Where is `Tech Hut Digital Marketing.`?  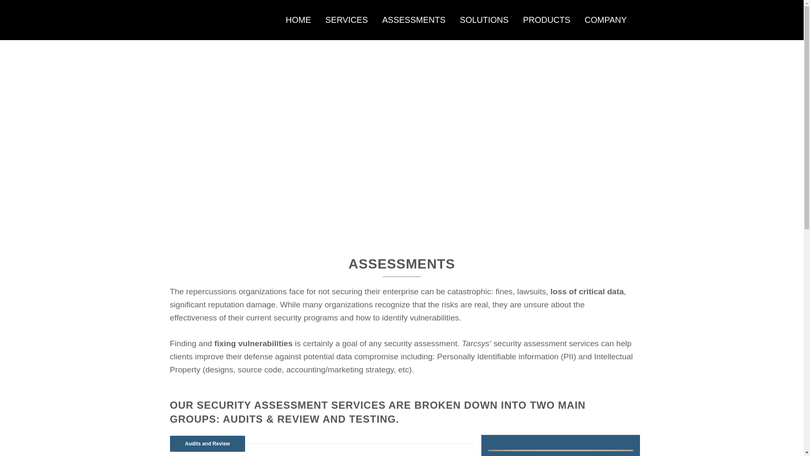 Tech Hut Digital Marketing. is located at coordinates (270, 421).